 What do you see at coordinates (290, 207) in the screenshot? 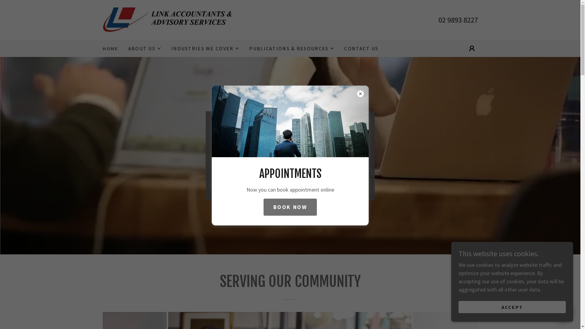
I see `BOOK NOW` at bounding box center [290, 207].